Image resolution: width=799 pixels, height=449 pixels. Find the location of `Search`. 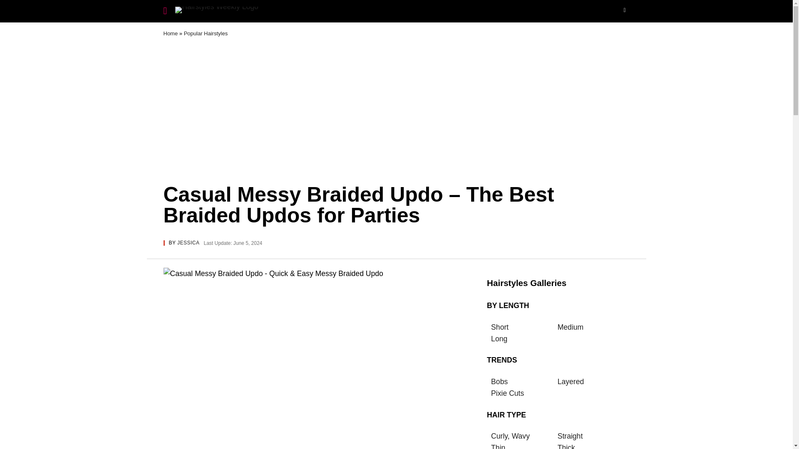

Search is located at coordinates (627, 11).